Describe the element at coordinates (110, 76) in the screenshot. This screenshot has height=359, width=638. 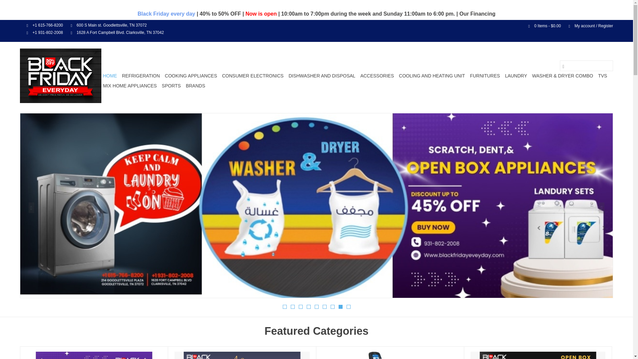
I see `HOME` at that location.